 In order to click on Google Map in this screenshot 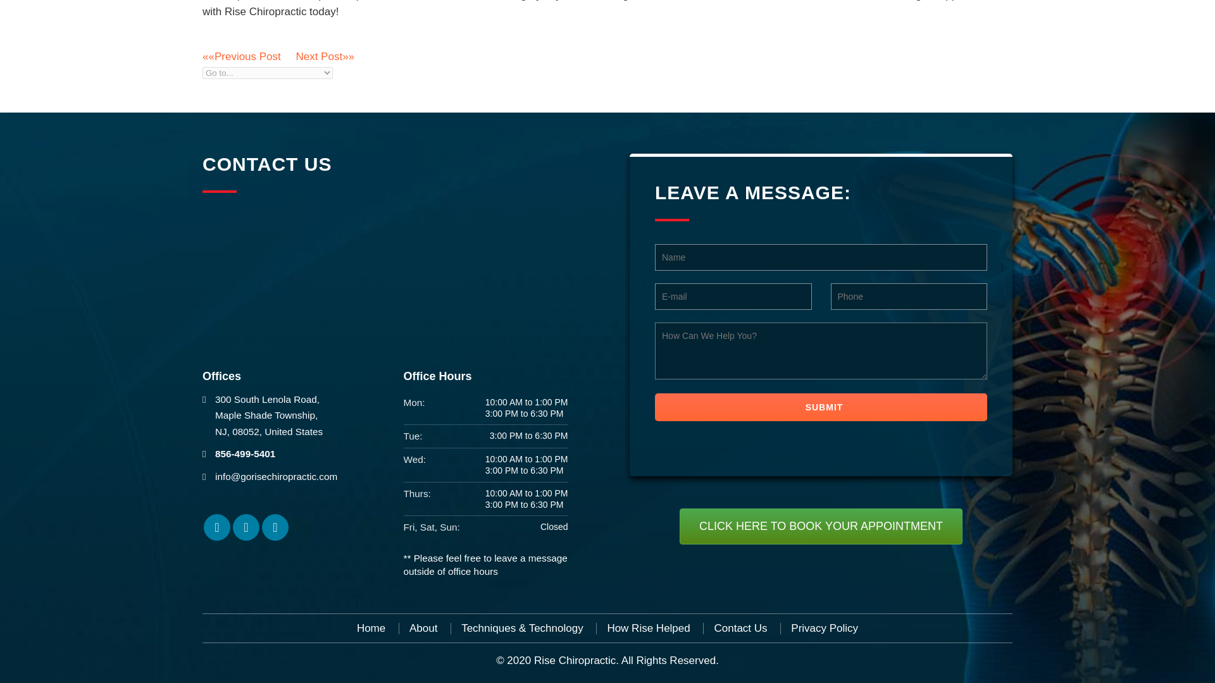, I will do `click(275, 527)`.